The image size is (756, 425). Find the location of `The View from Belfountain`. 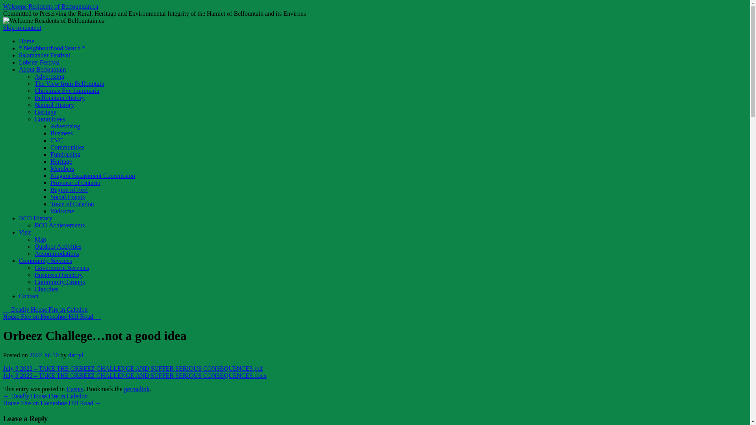

The View from Belfountain is located at coordinates (69, 83).